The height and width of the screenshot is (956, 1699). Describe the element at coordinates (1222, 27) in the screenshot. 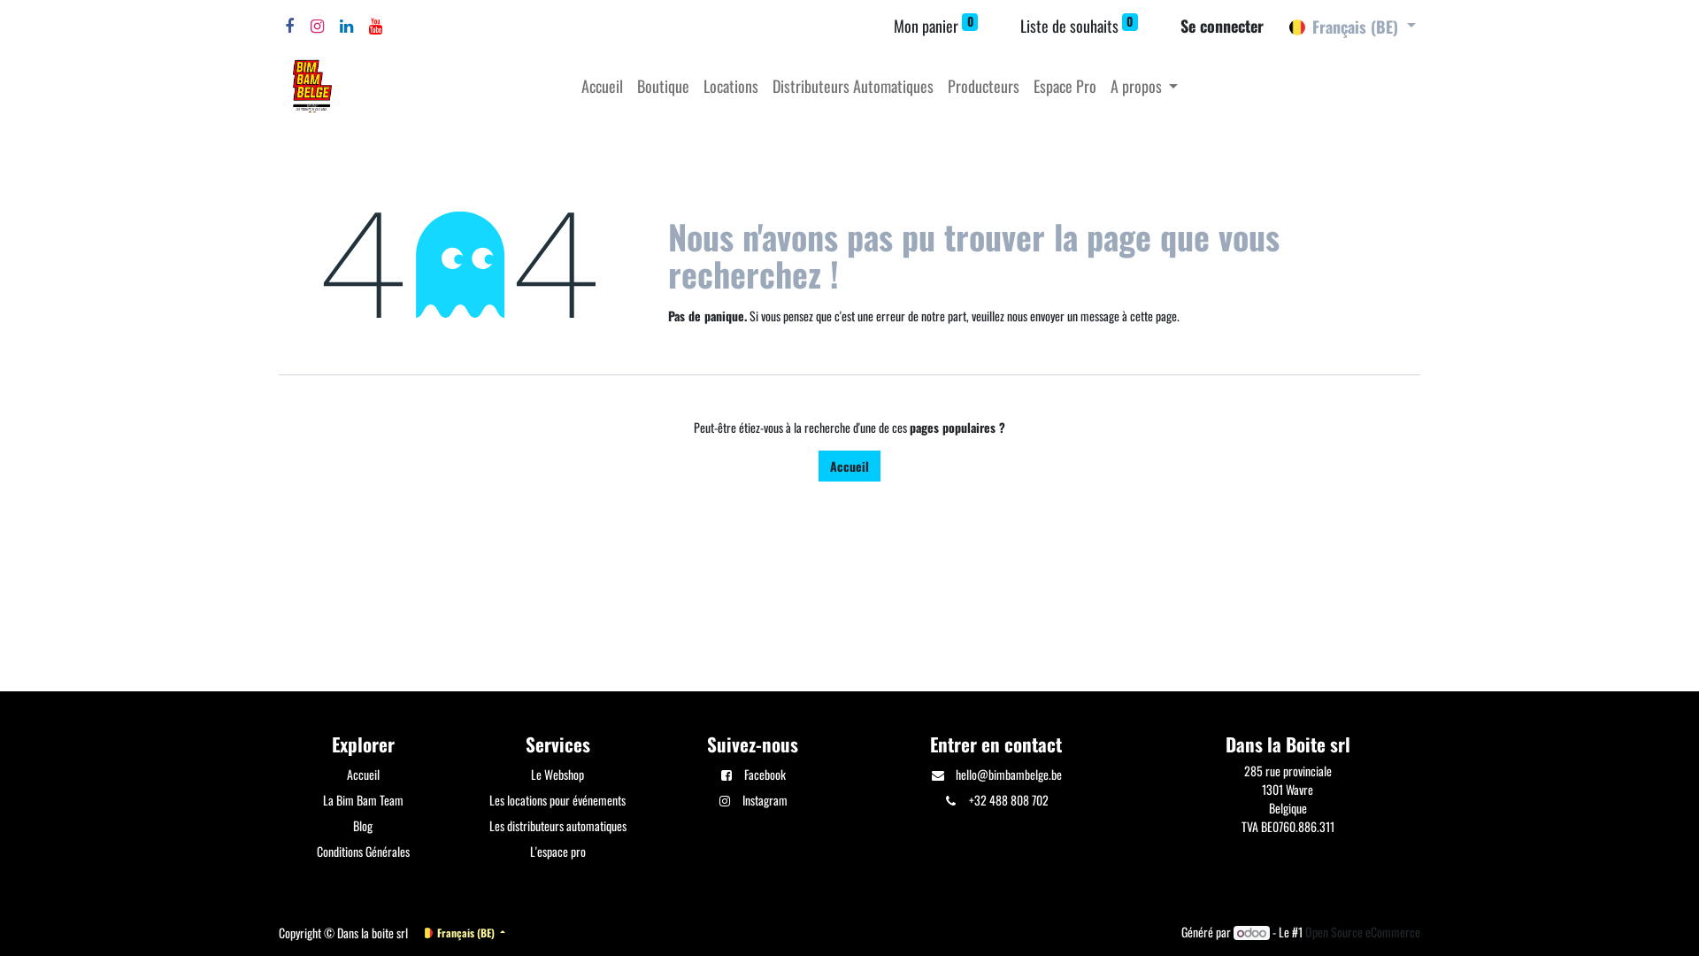

I see `Se connecter` at that location.